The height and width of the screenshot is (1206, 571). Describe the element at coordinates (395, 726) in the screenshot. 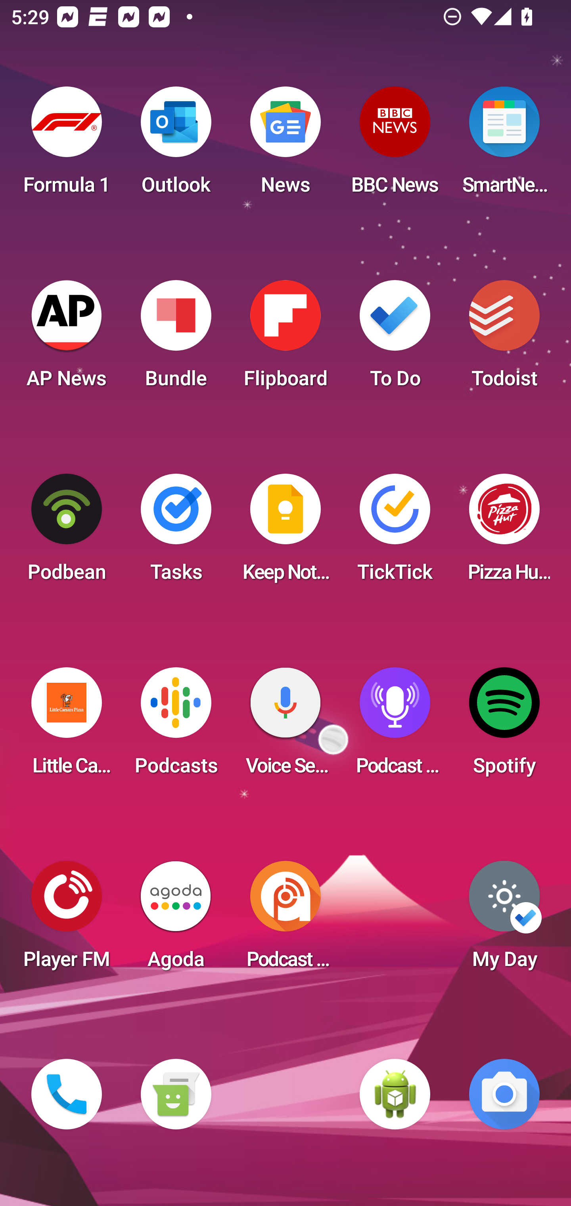

I see `Podcast Player` at that location.